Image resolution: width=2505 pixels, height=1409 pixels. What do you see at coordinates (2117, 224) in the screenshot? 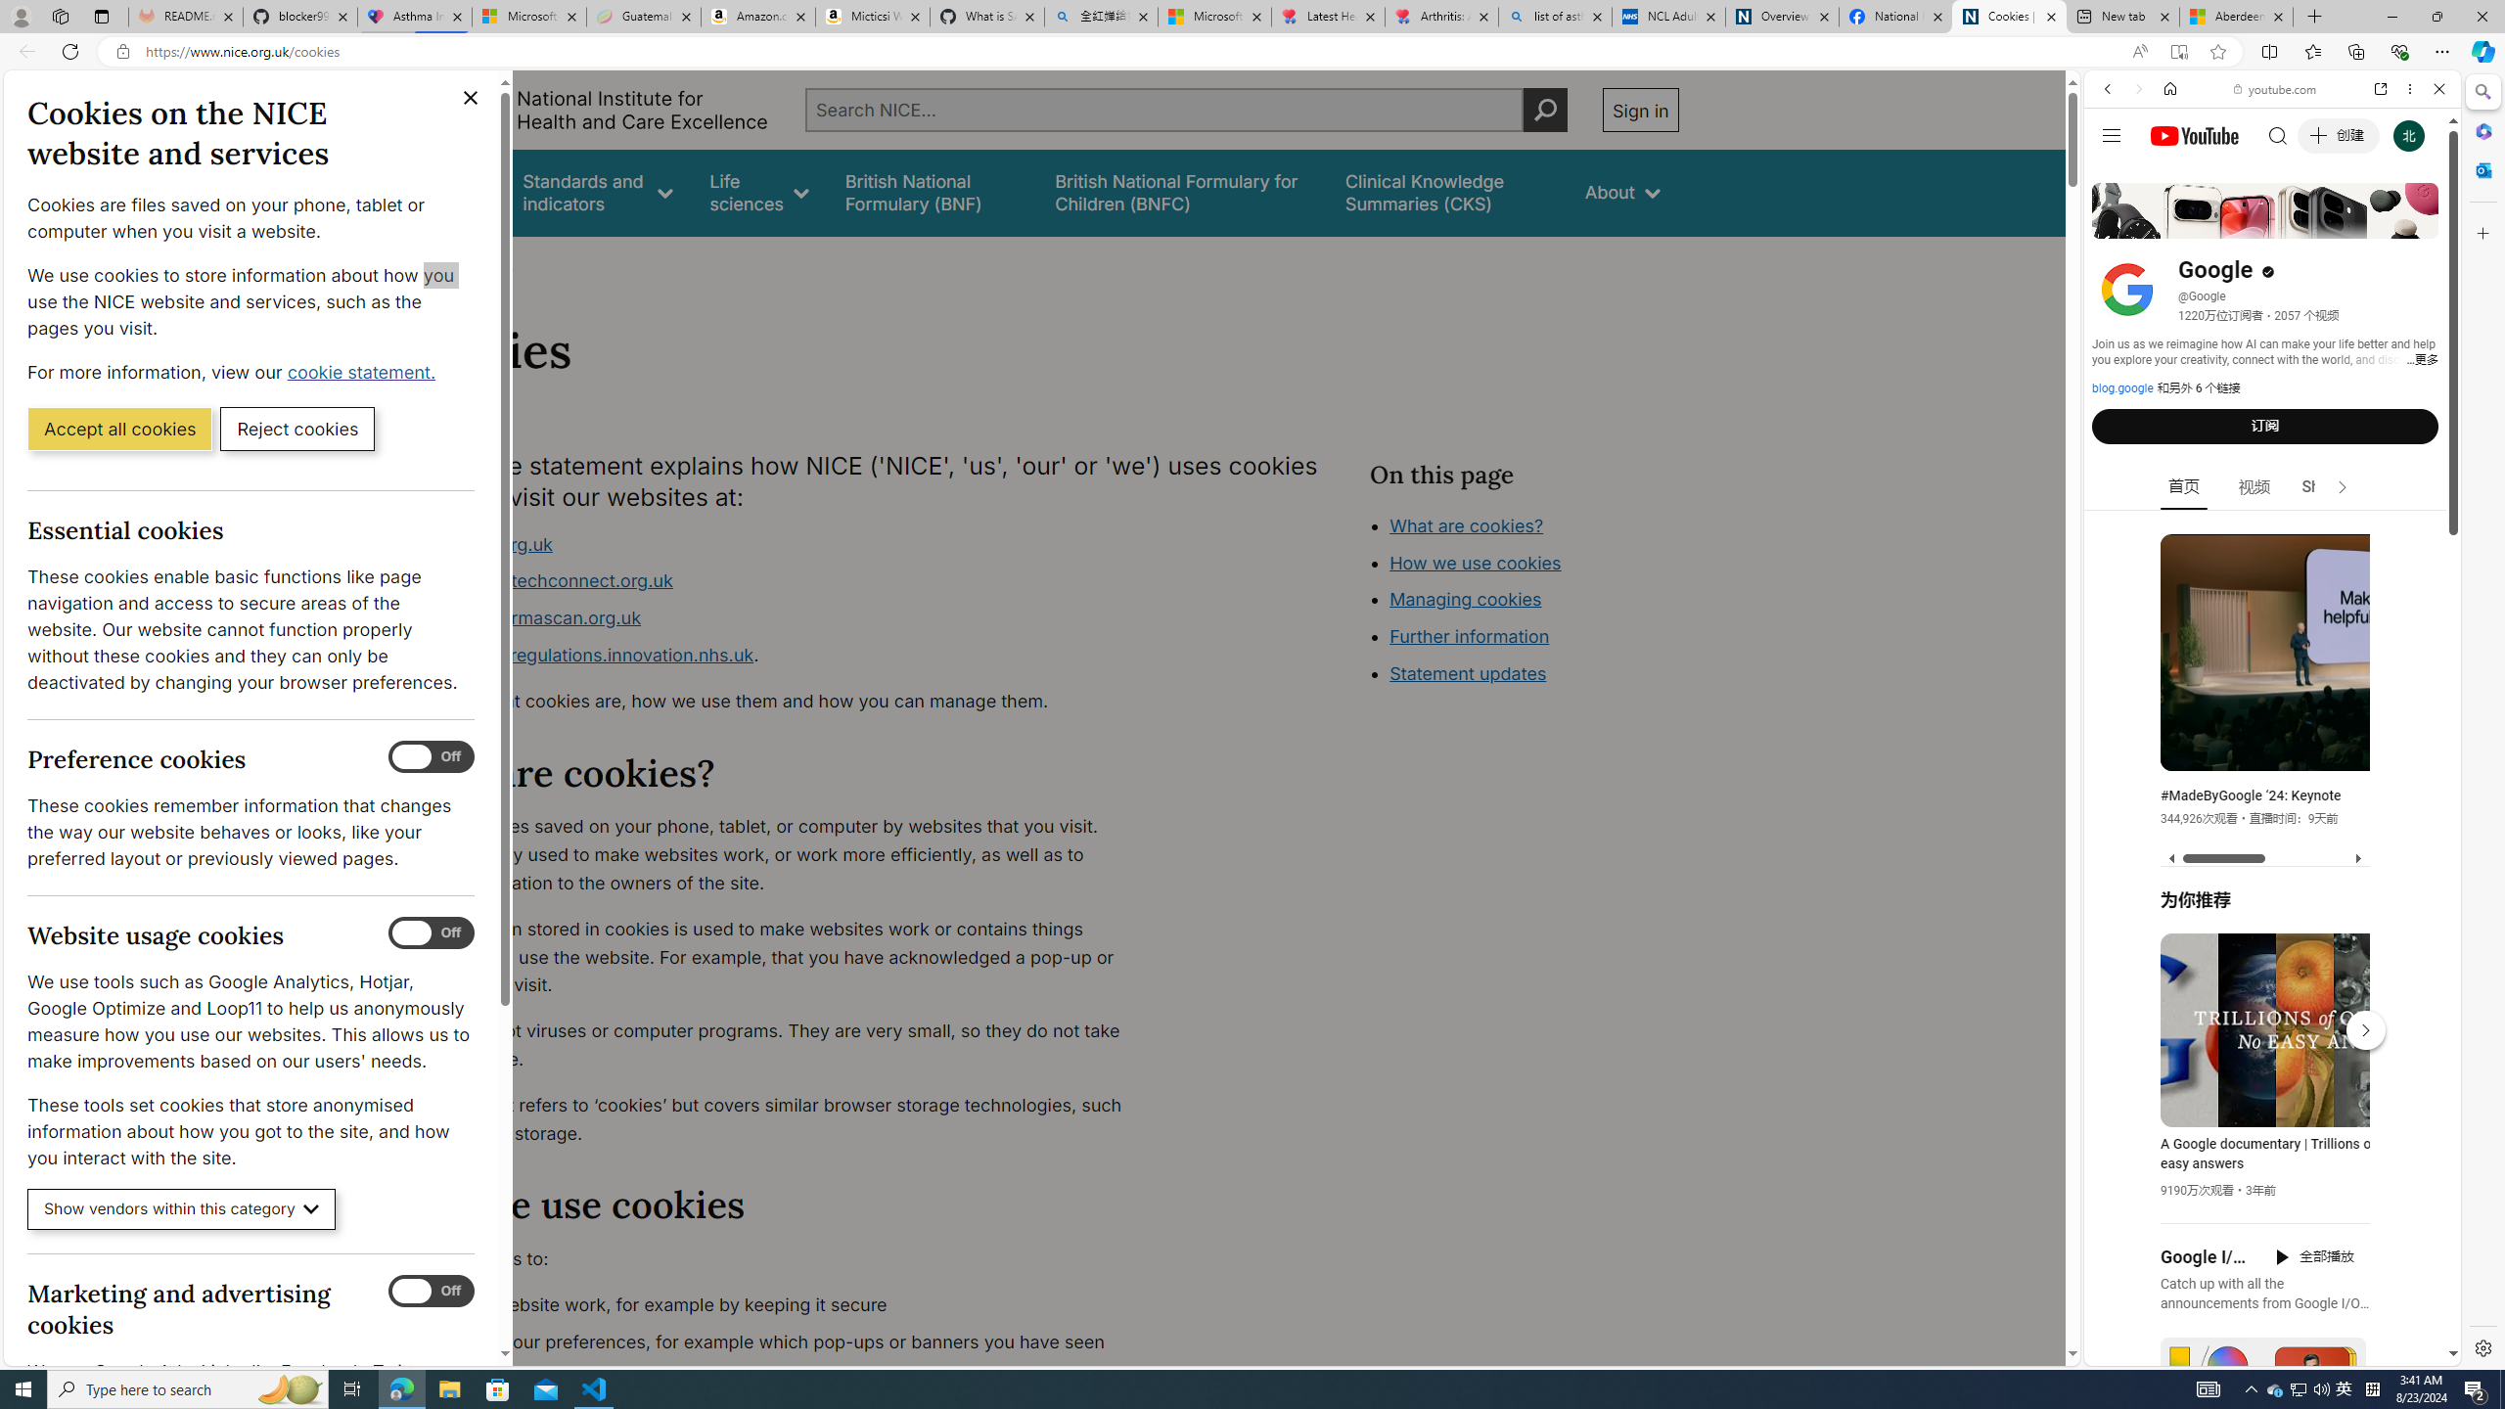
I see `WEB  ` at bounding box center [2117, 224].